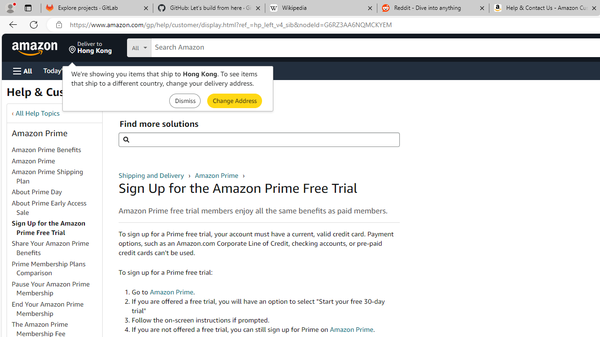  Describe the element at coordinates (174, 48) in the screenshot. I see `Search in` at that location.